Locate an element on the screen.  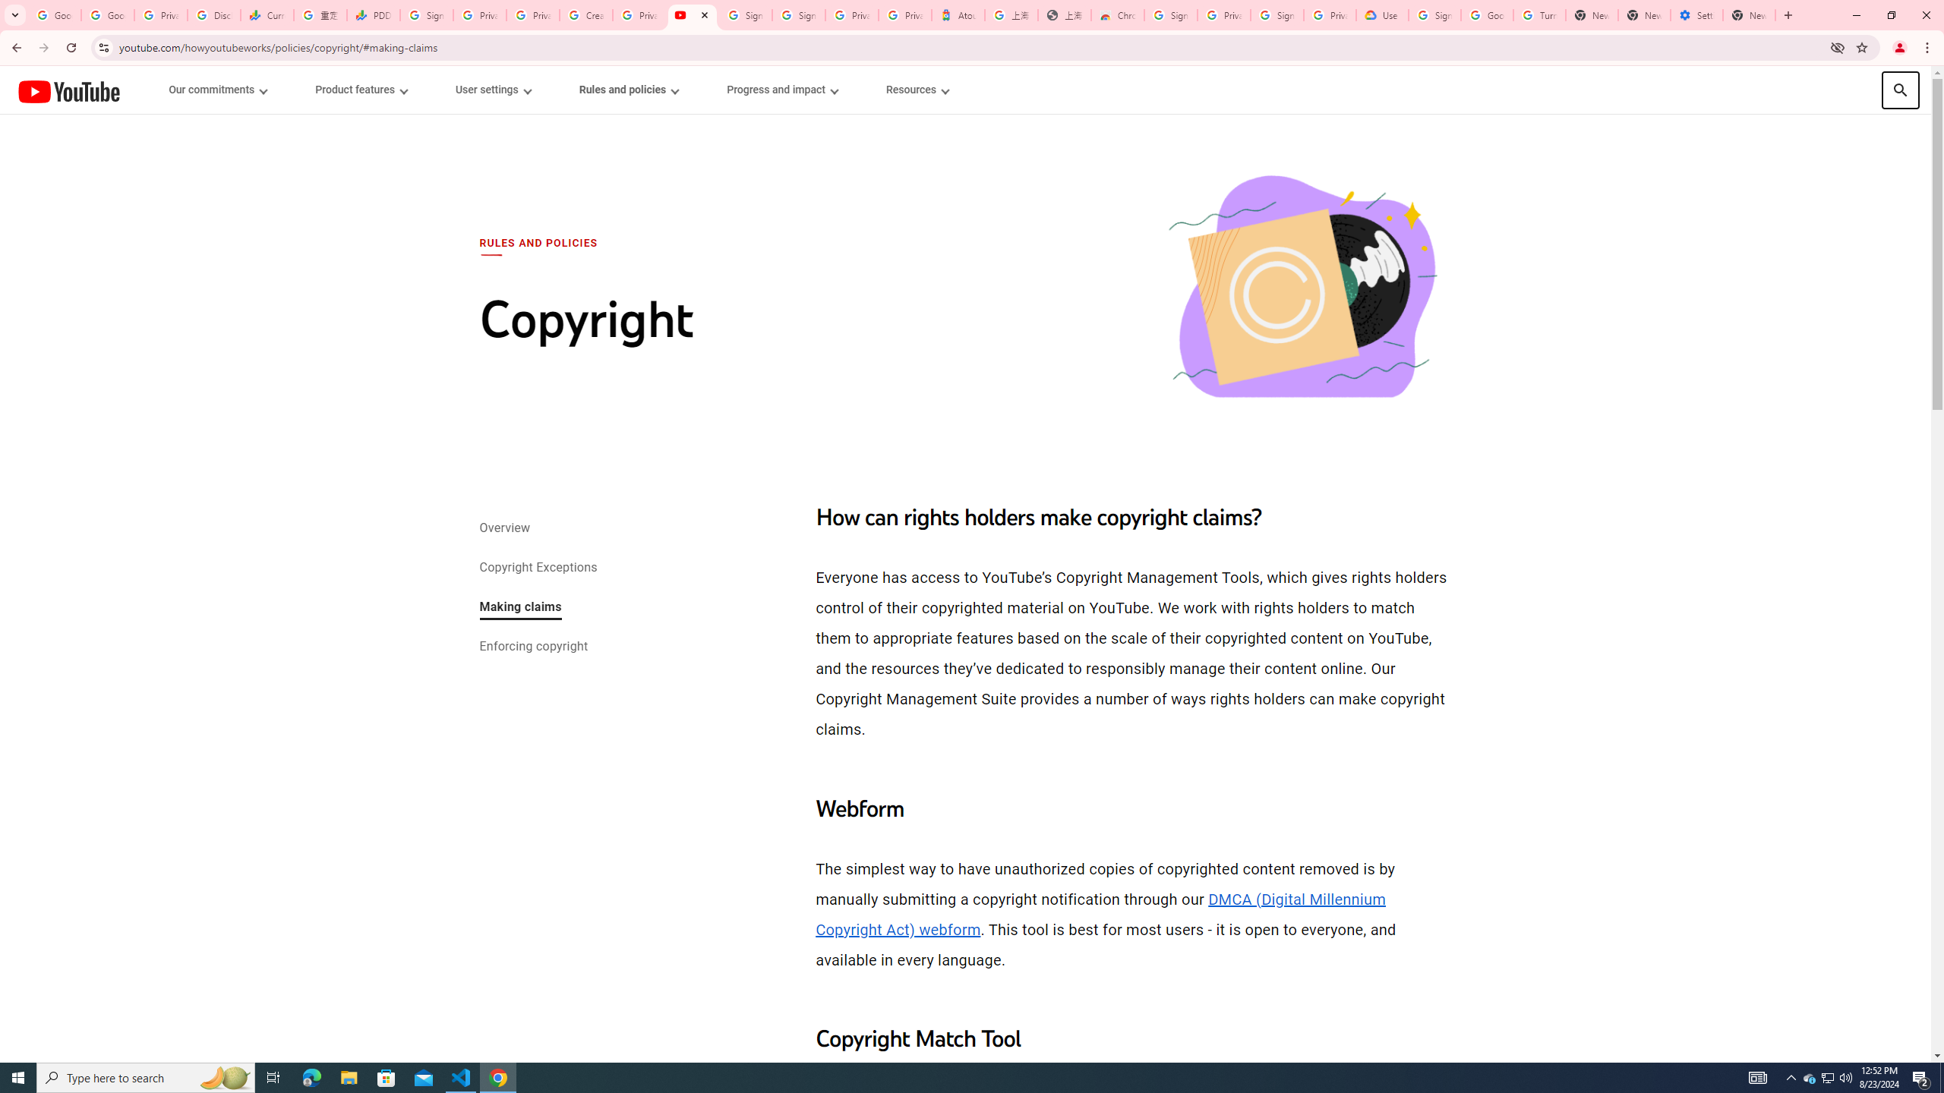
Sign in - Google Accounts is located at coordinates (427, 15).